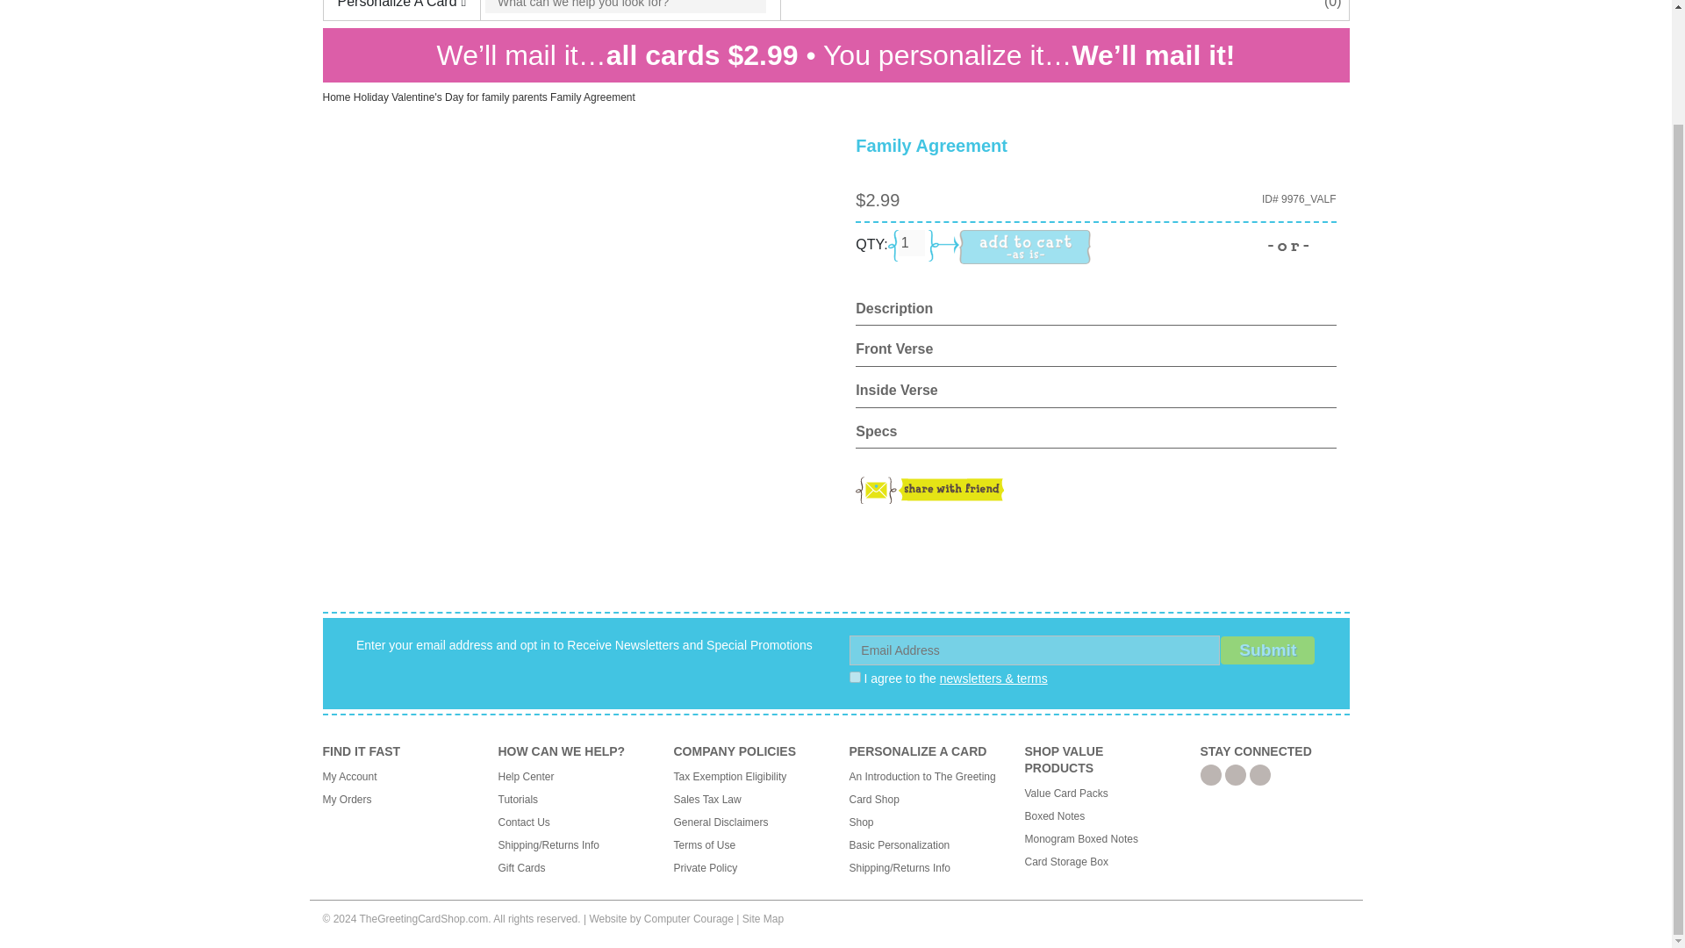  What do you see at coordinates (1267, 650) in the screenshot?
I see `Submit` at bounding box center [1267, 650].